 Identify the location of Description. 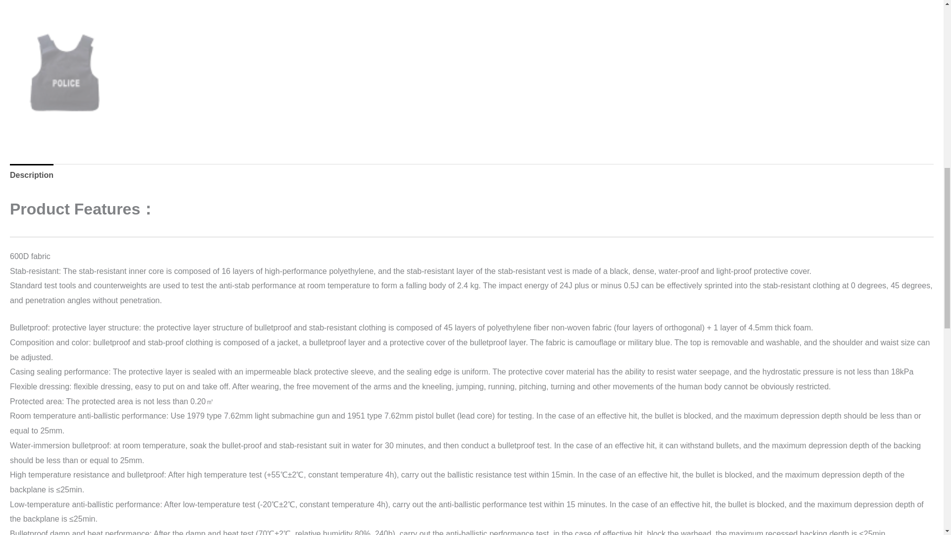
(31, 175).